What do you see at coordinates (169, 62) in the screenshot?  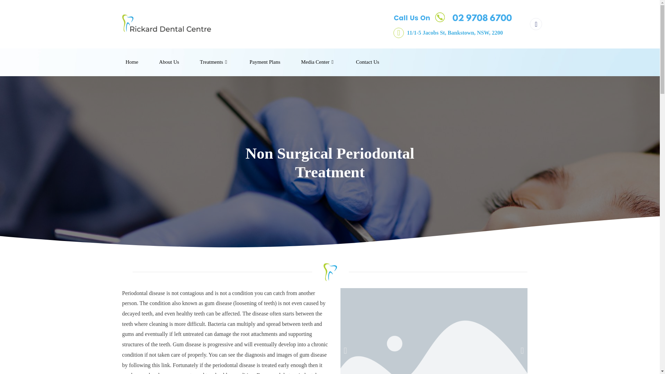 I see `About Us` at bounding box center [169, 62].